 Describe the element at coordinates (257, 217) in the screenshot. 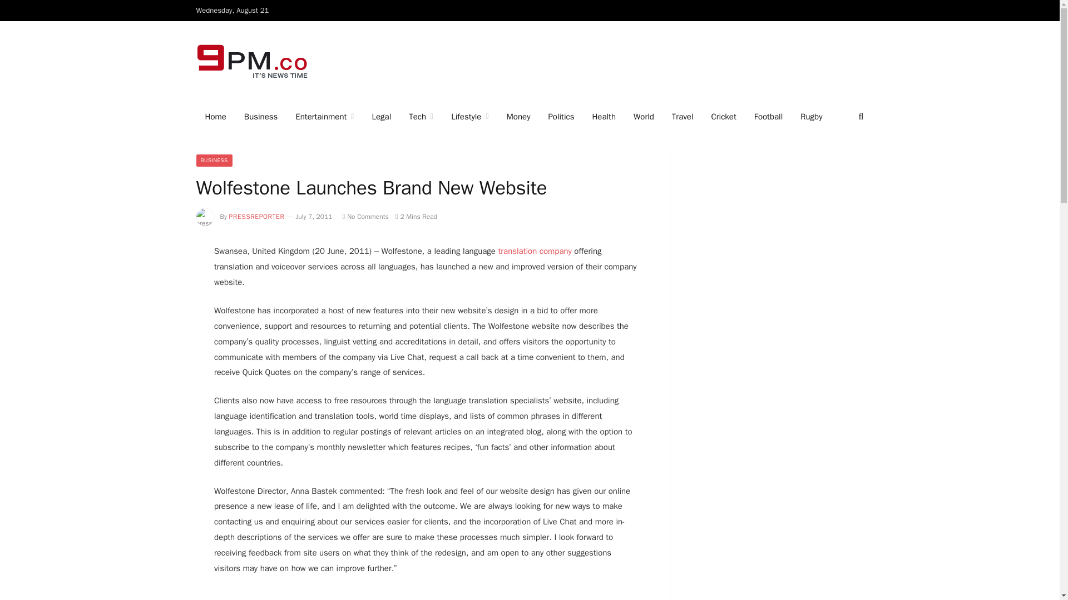

I see `Posts by pressreporter` at that location.